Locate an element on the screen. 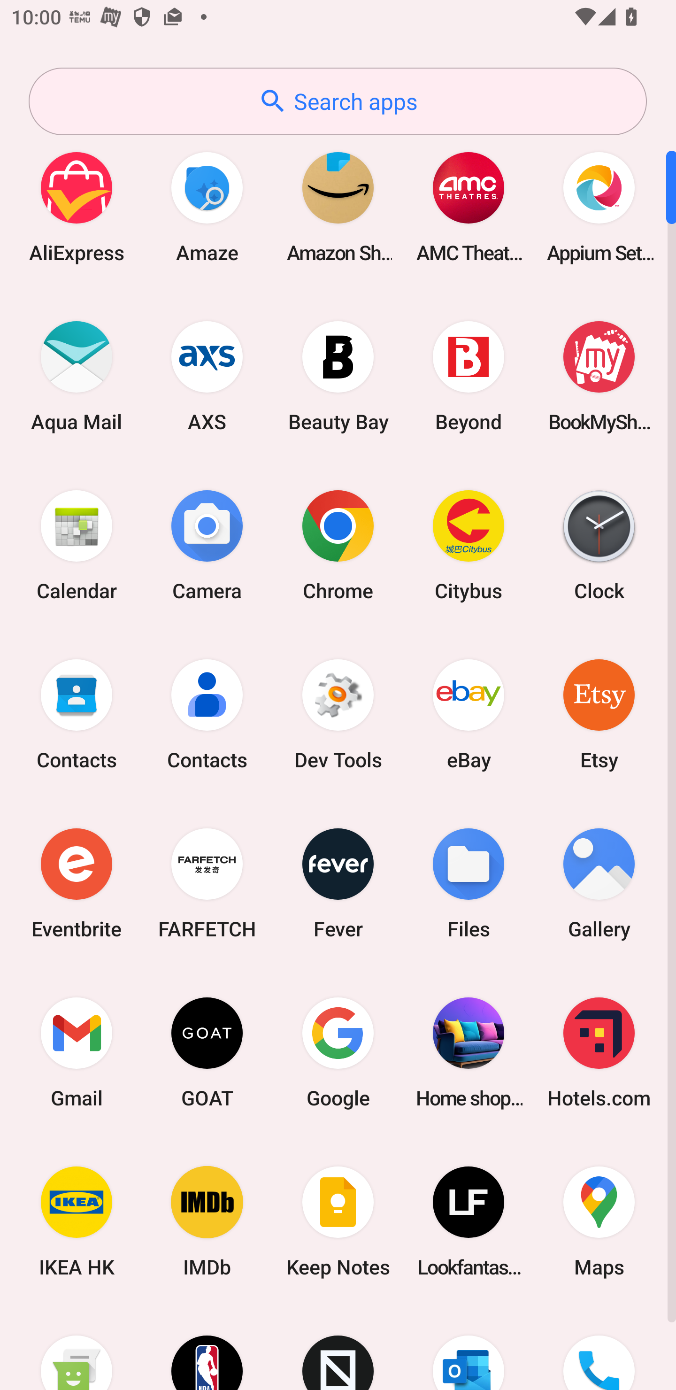 The width and height of the screenshot is (676, 1390). Maps is located at coordinates (599, 1222).